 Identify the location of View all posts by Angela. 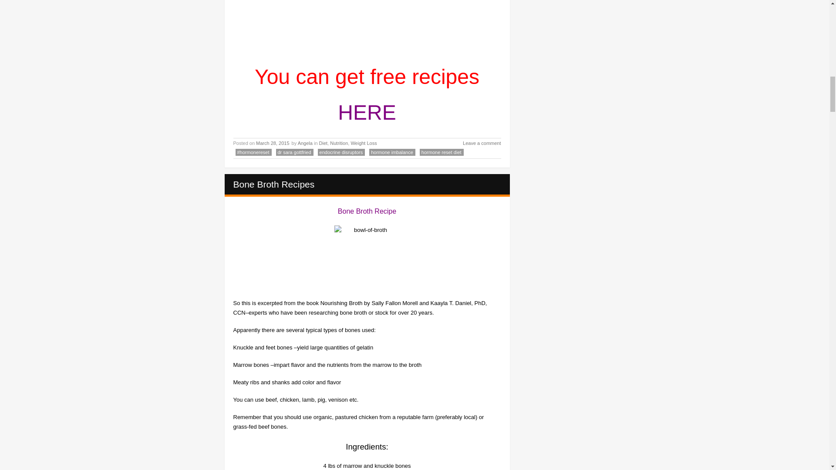
(305, 143).